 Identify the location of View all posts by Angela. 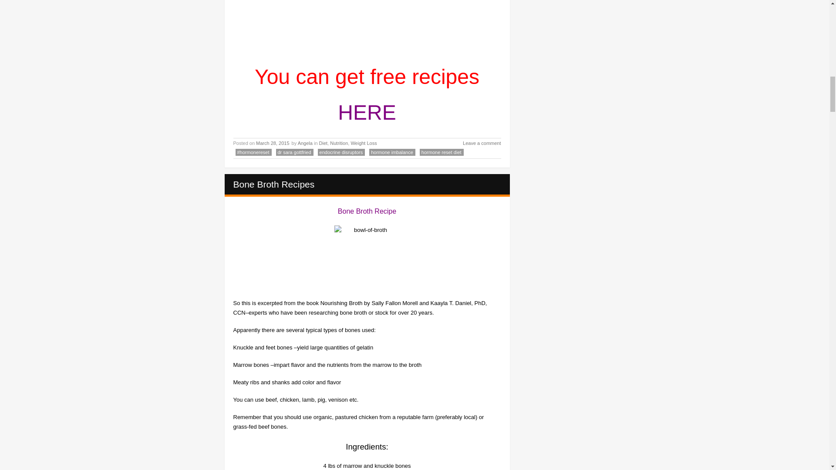
(305, 143).